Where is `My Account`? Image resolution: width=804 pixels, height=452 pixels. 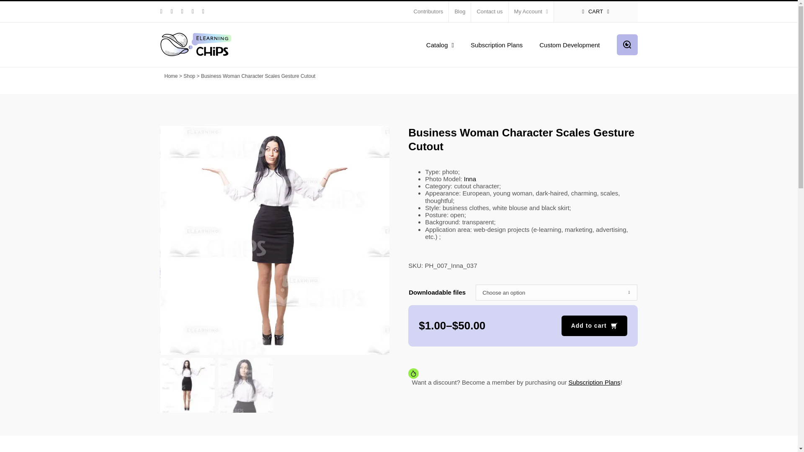
My Account is located at coordinates (531, 12).